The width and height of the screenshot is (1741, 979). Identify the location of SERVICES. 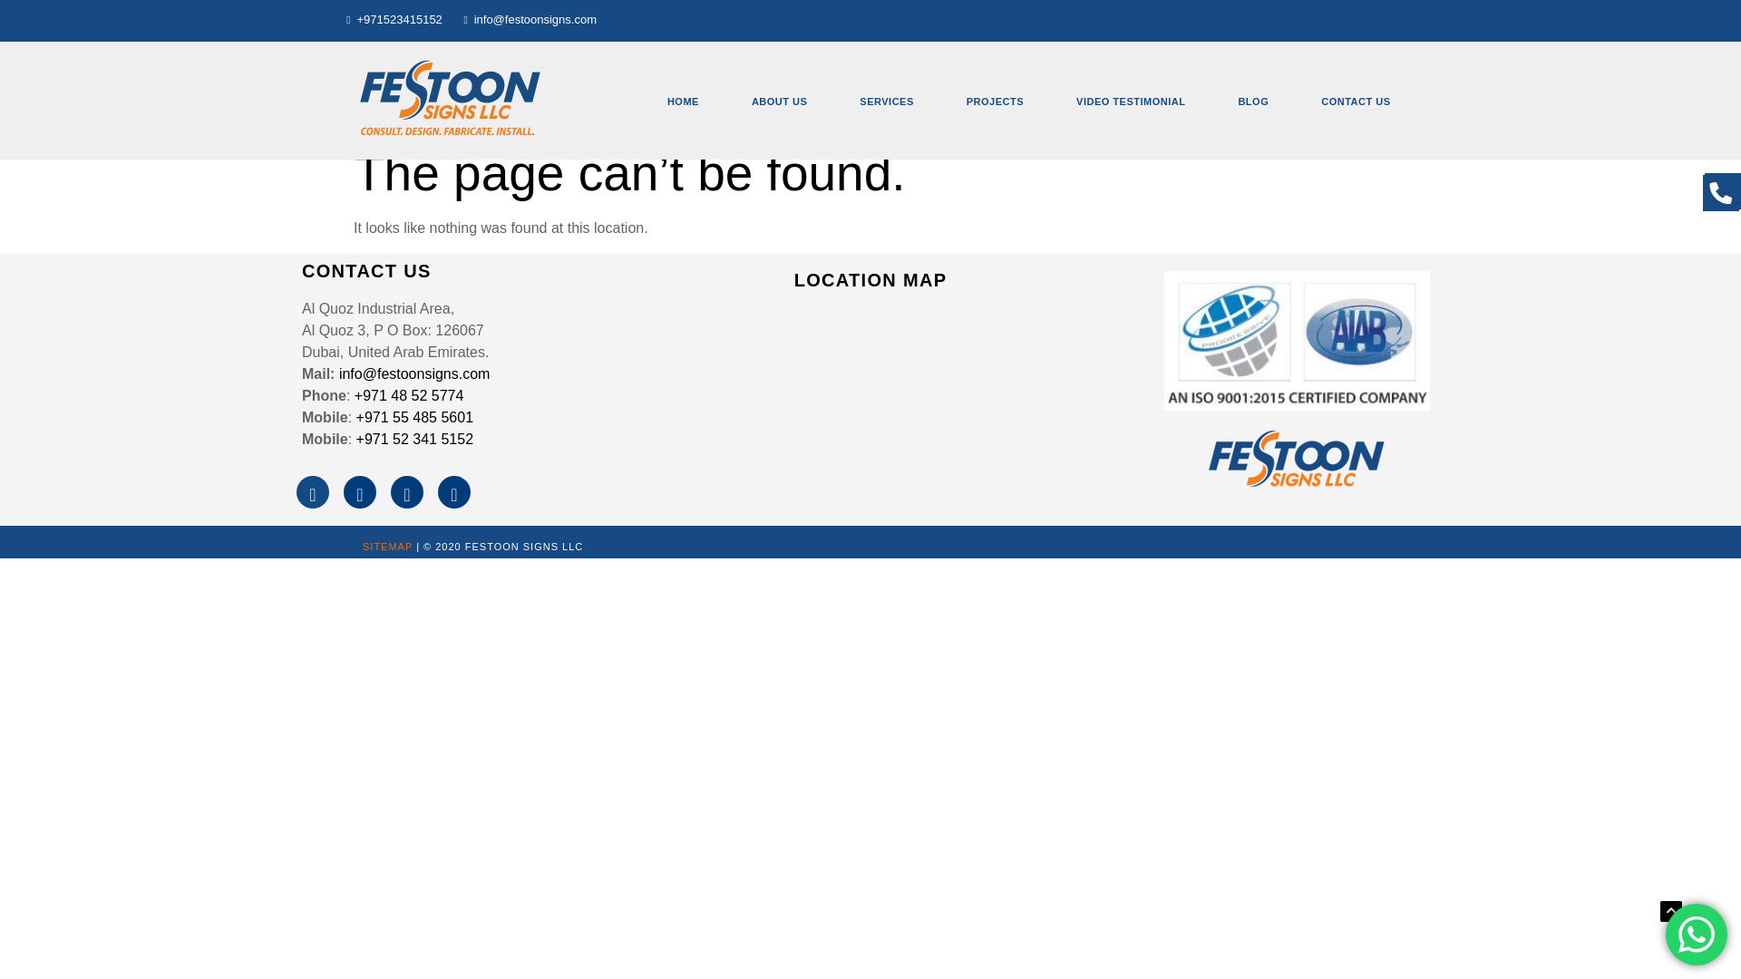
(886, 102).